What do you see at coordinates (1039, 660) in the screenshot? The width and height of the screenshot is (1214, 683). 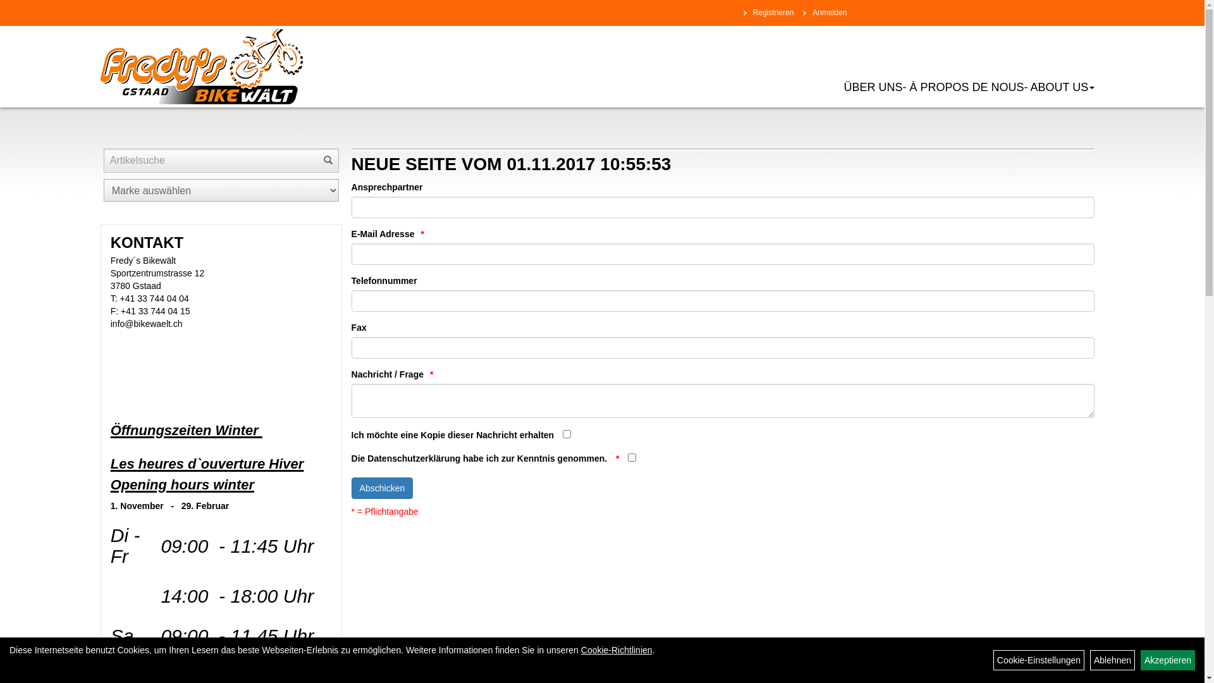 I see `Cookie-Einstellungen` at bounding box center [1039, 660].